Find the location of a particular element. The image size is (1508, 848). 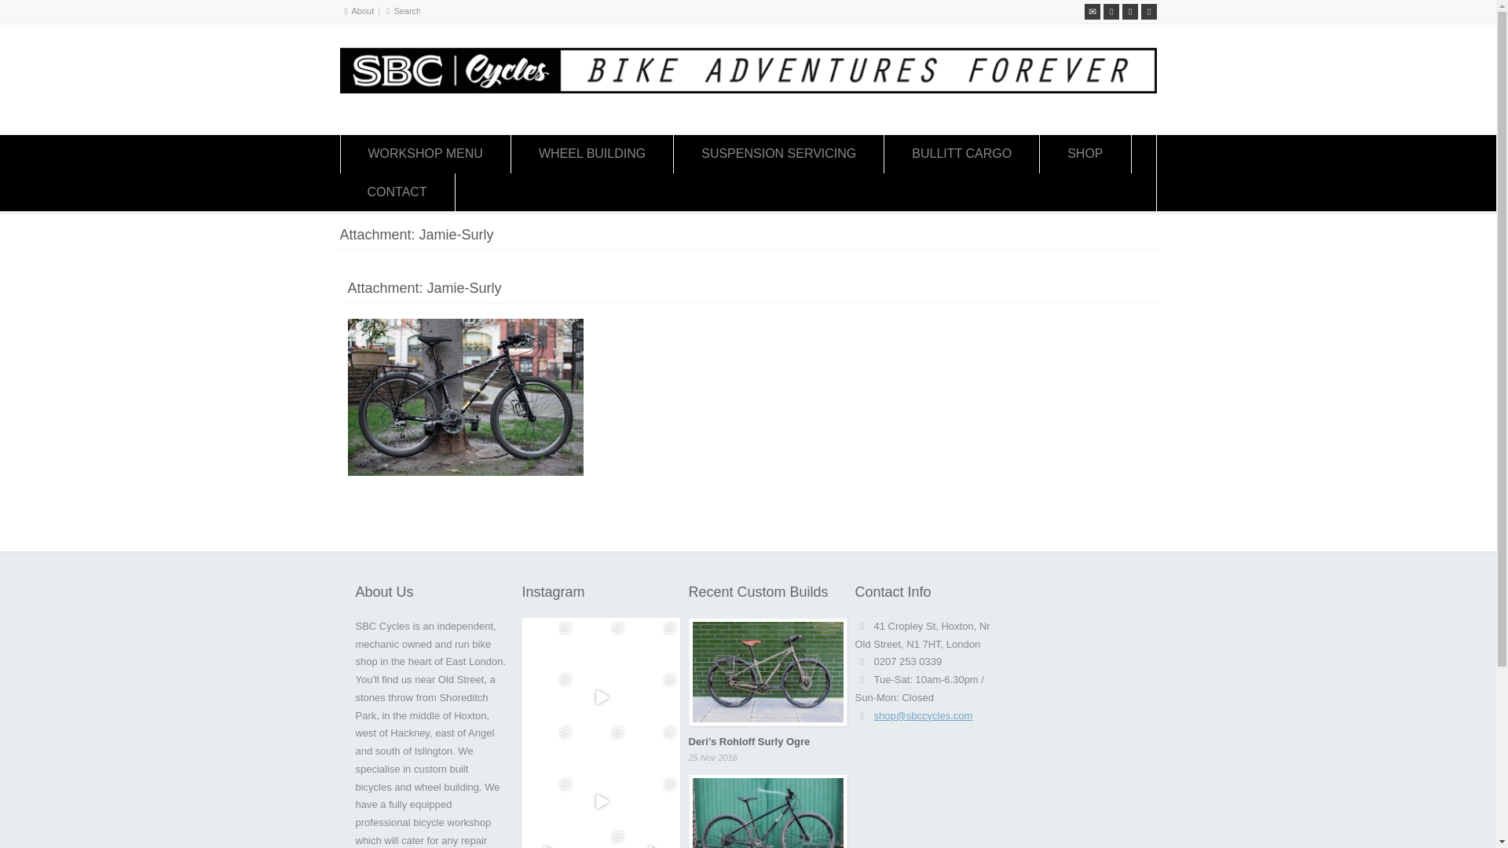

Instagram is located at coordinates (1148, 11).